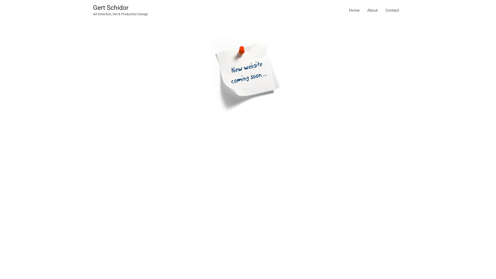 The image size is (496, 279). What do you see at coordinates (392, 10) in the screenshot?
I see `Contact` at bounding box center [392, 10].